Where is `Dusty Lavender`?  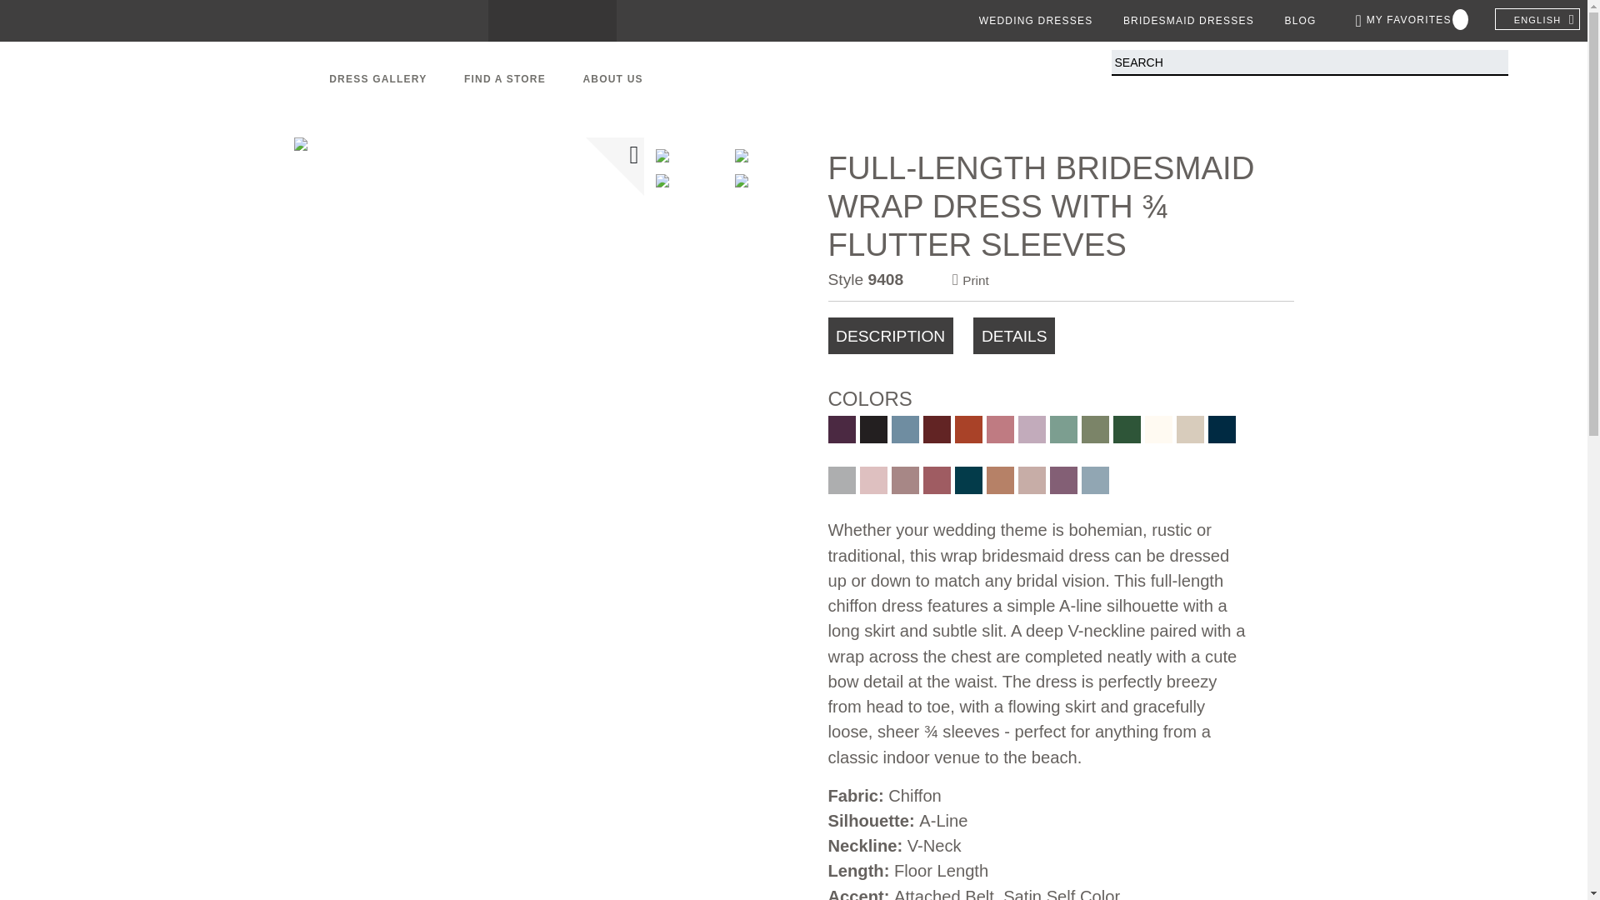 Dusty Lavender is located at coordinates (1032, 429).